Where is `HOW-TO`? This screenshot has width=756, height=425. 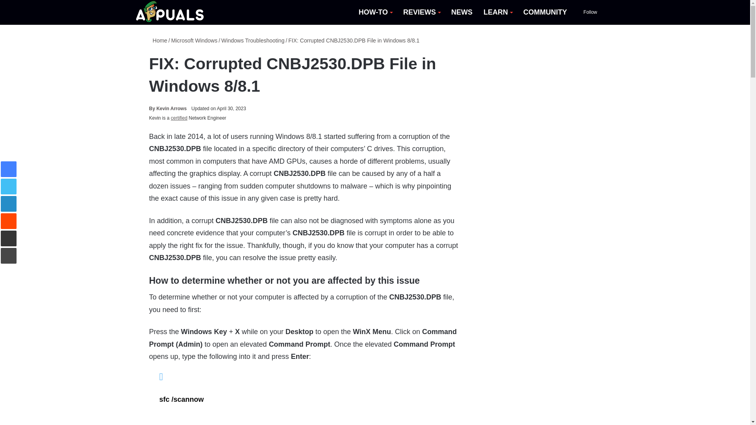 HOW-TO is located at coordinates (375, 12).